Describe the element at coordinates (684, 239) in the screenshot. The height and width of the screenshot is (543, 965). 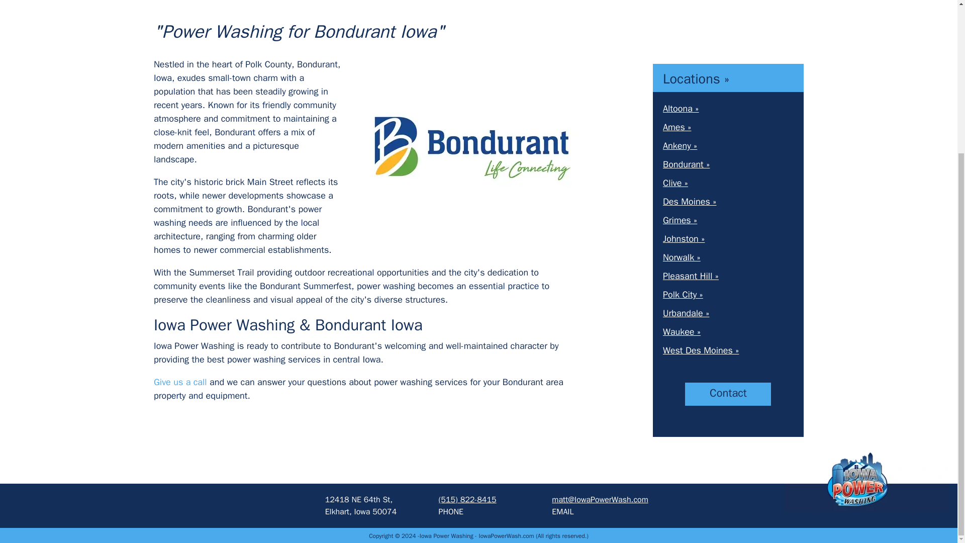
I see `Johnston Pressure Washing and Cleaning Solutions` at that location.